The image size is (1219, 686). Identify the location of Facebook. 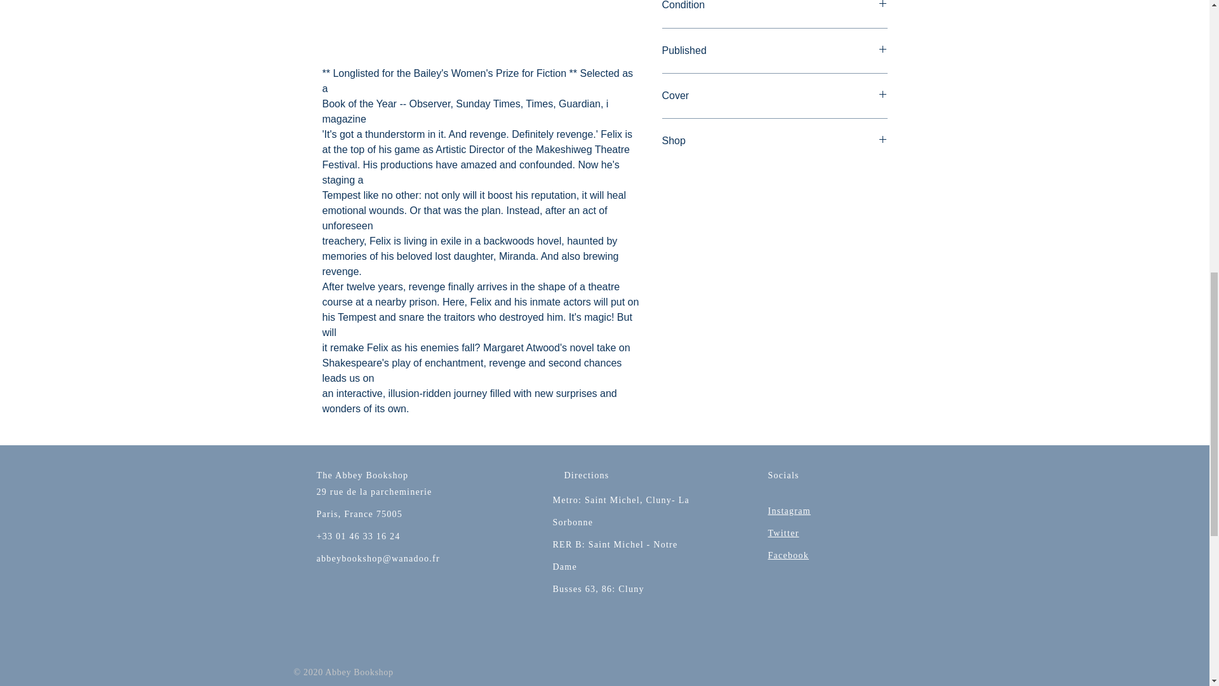
(789, 555).